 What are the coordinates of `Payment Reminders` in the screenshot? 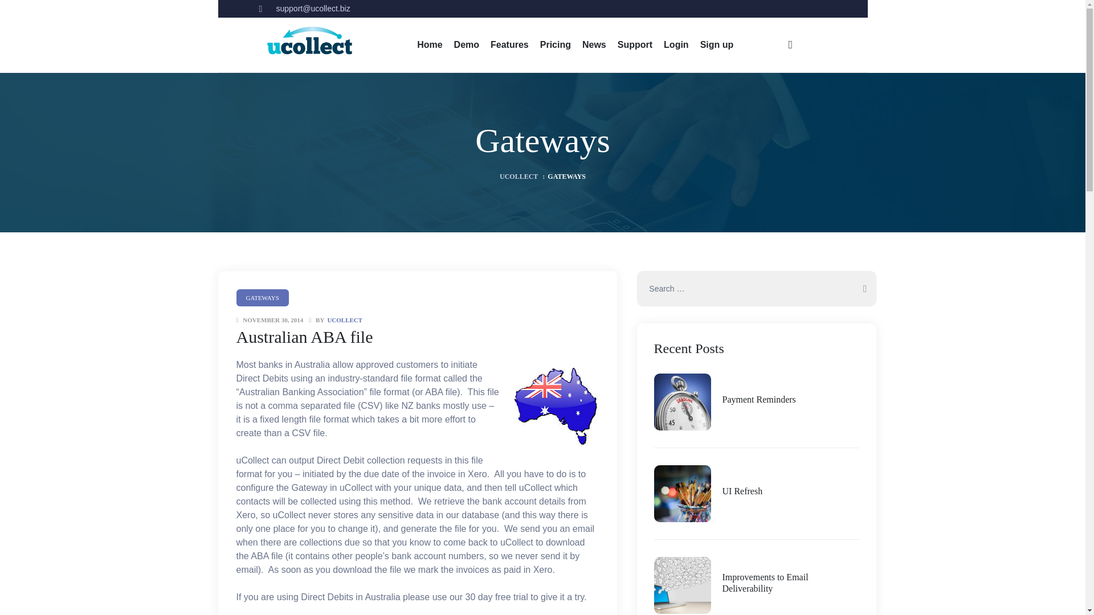 It's located at (759, 400).